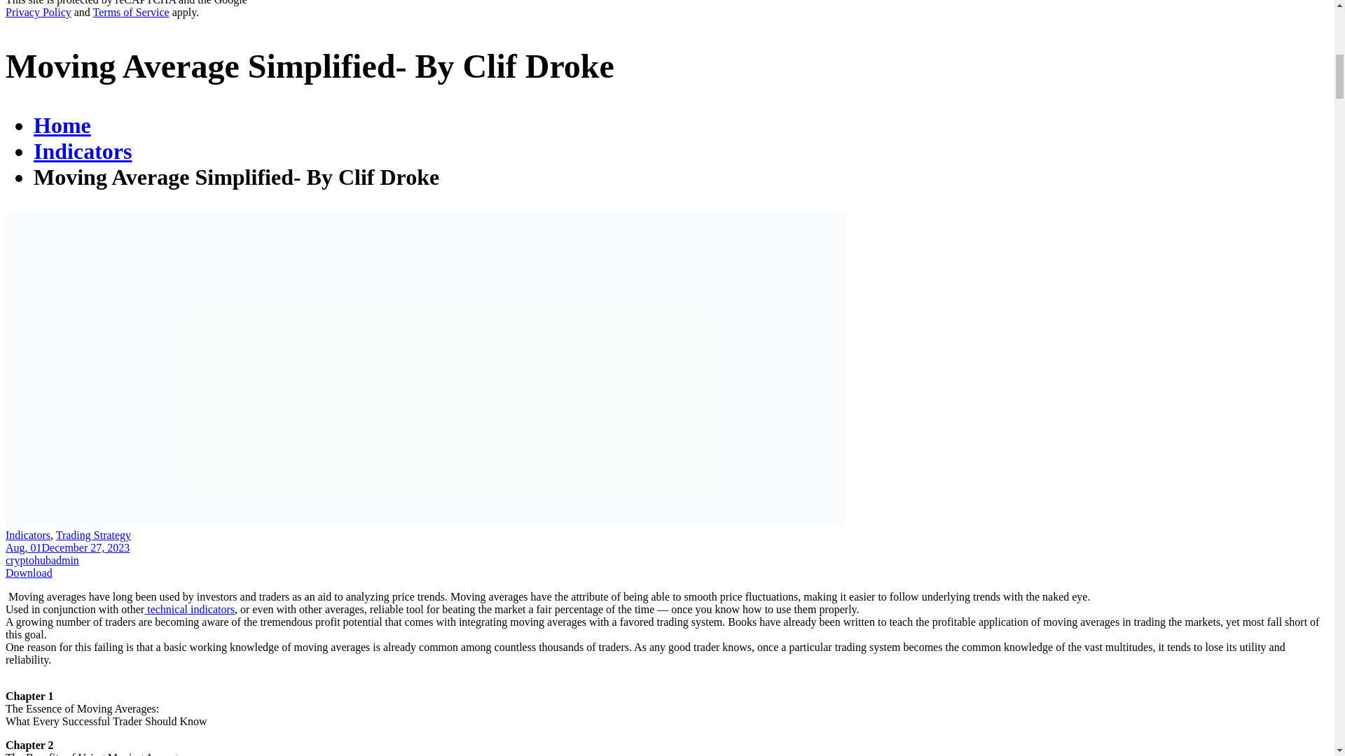 The image size is (1345, 756). What do you see at coordinates (62, 125) in the screenshot?
I see `Home` at bounding box center [62, 125].